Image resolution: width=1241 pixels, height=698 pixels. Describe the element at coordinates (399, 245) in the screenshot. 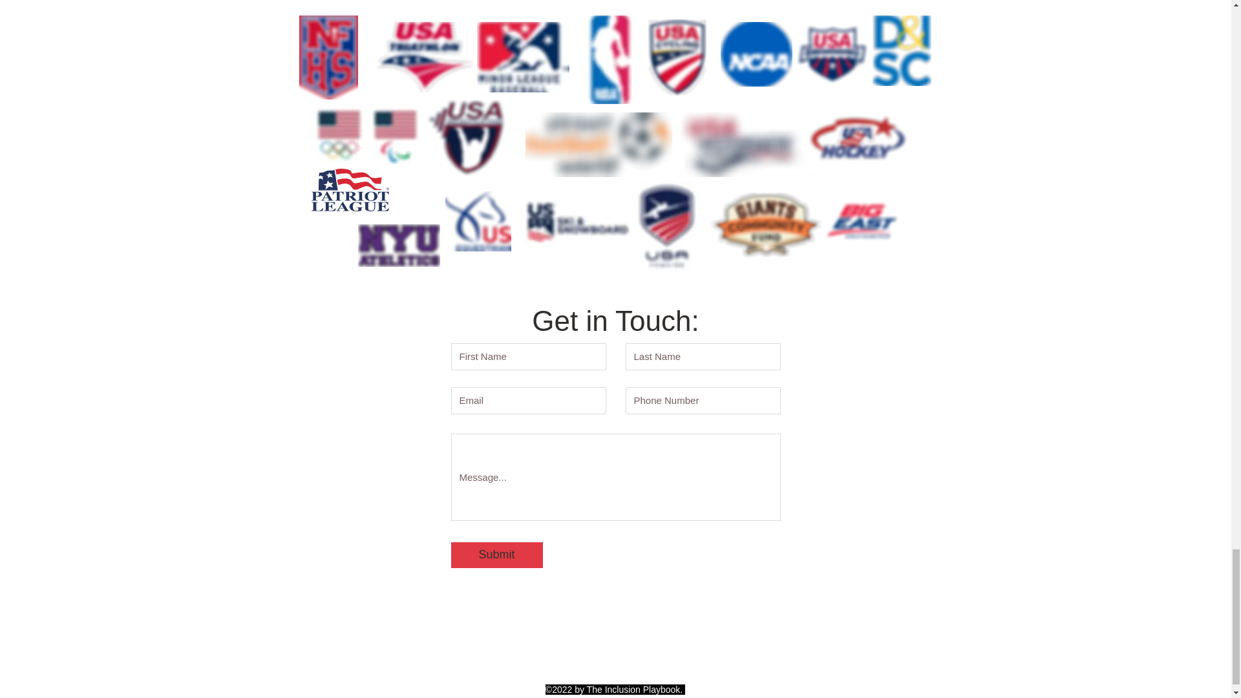

I see `NYU.png` at that location.